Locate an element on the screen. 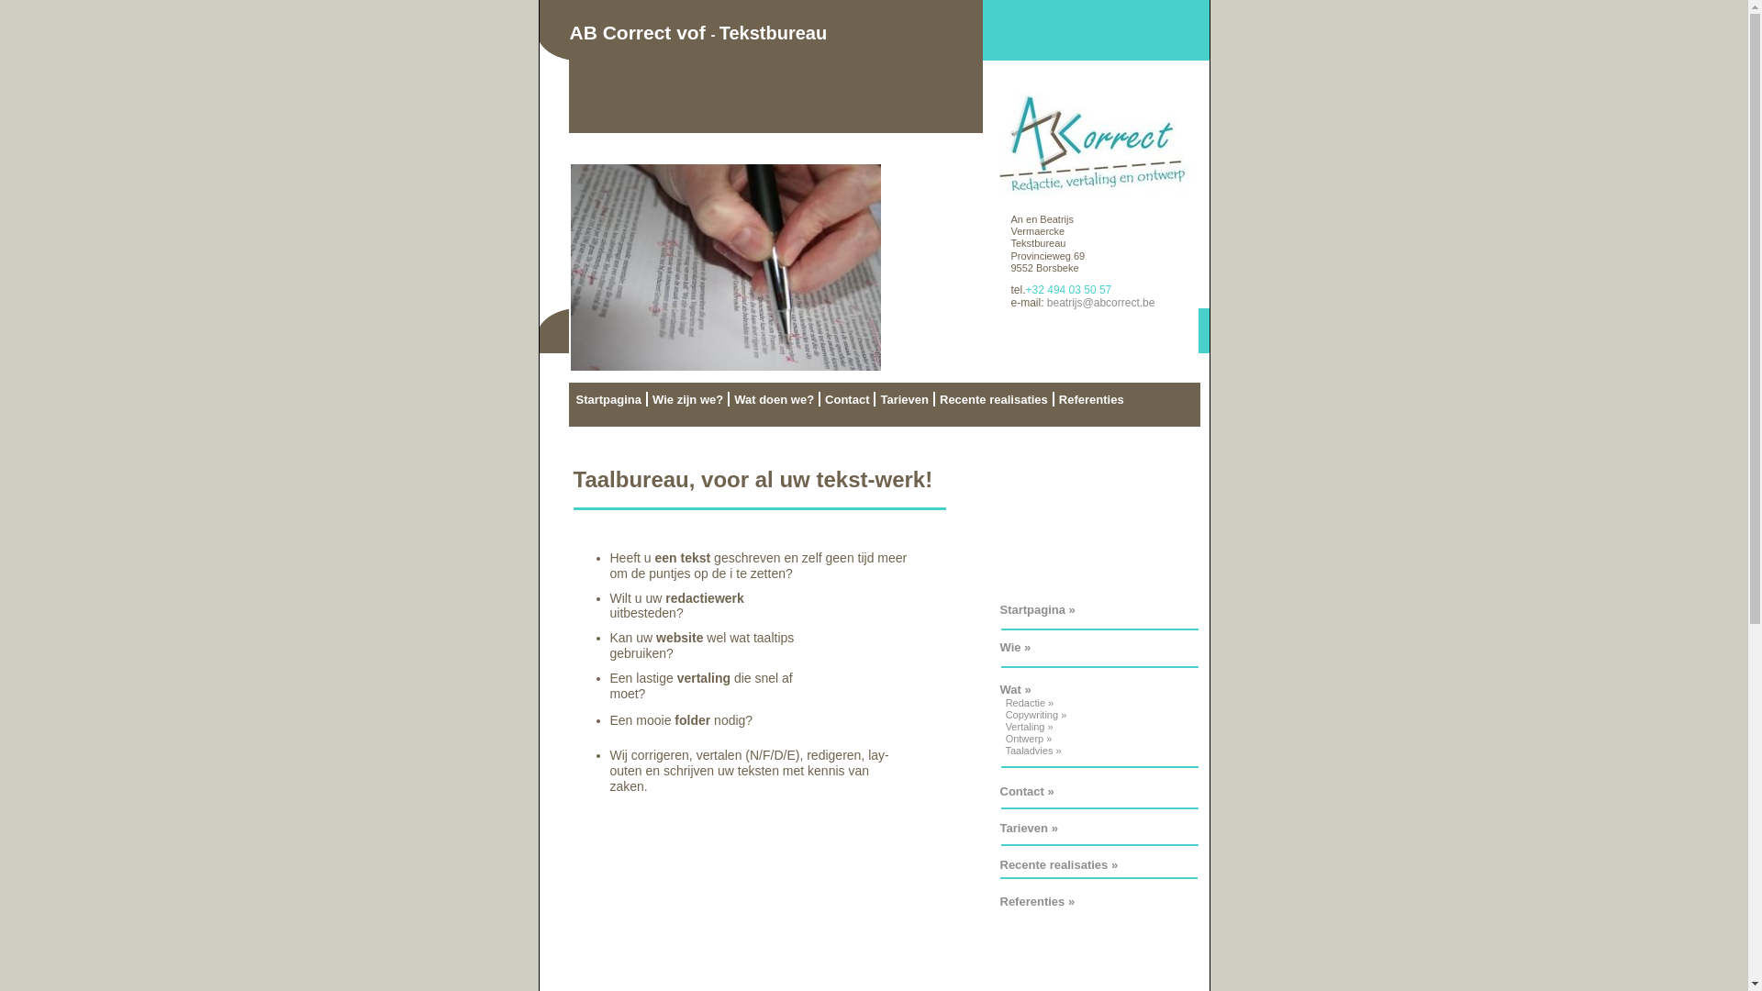 The image size is (1762, 991). Recente realisaties is located at coordinates (994, 399).